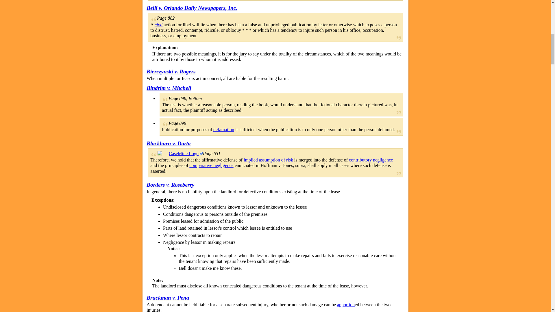 This screenshot has width=555, height=312. Describe the element at coordinates (346, 304) in the screenshot. I see `apportion` at that location.